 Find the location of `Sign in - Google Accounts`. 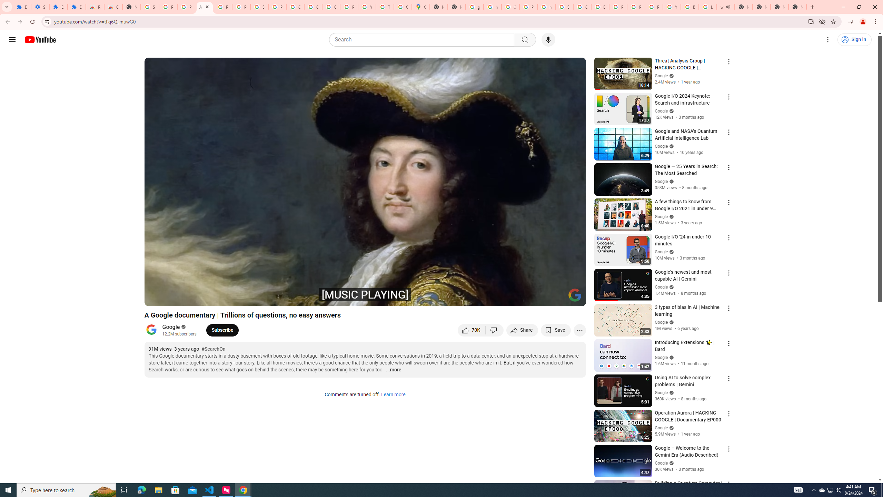

Sign in - Google Accounts is located at coordinates (259, 7).